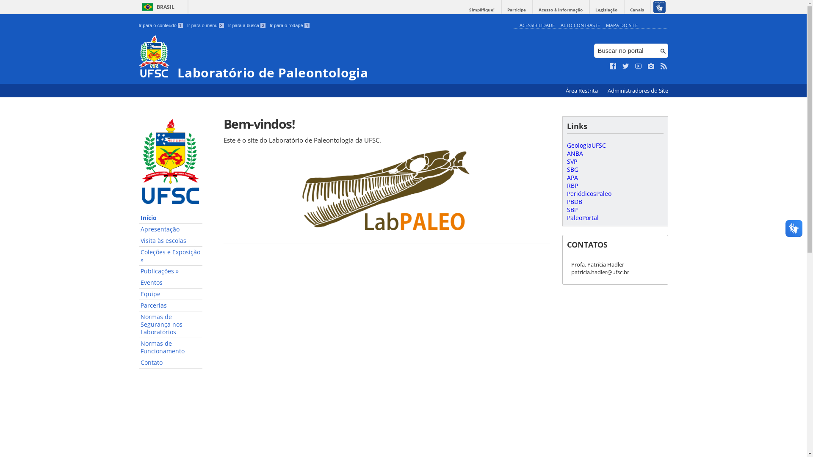 The width and height of the screenshot is (813, 457). I want to click on SVP, so click(572, 162).